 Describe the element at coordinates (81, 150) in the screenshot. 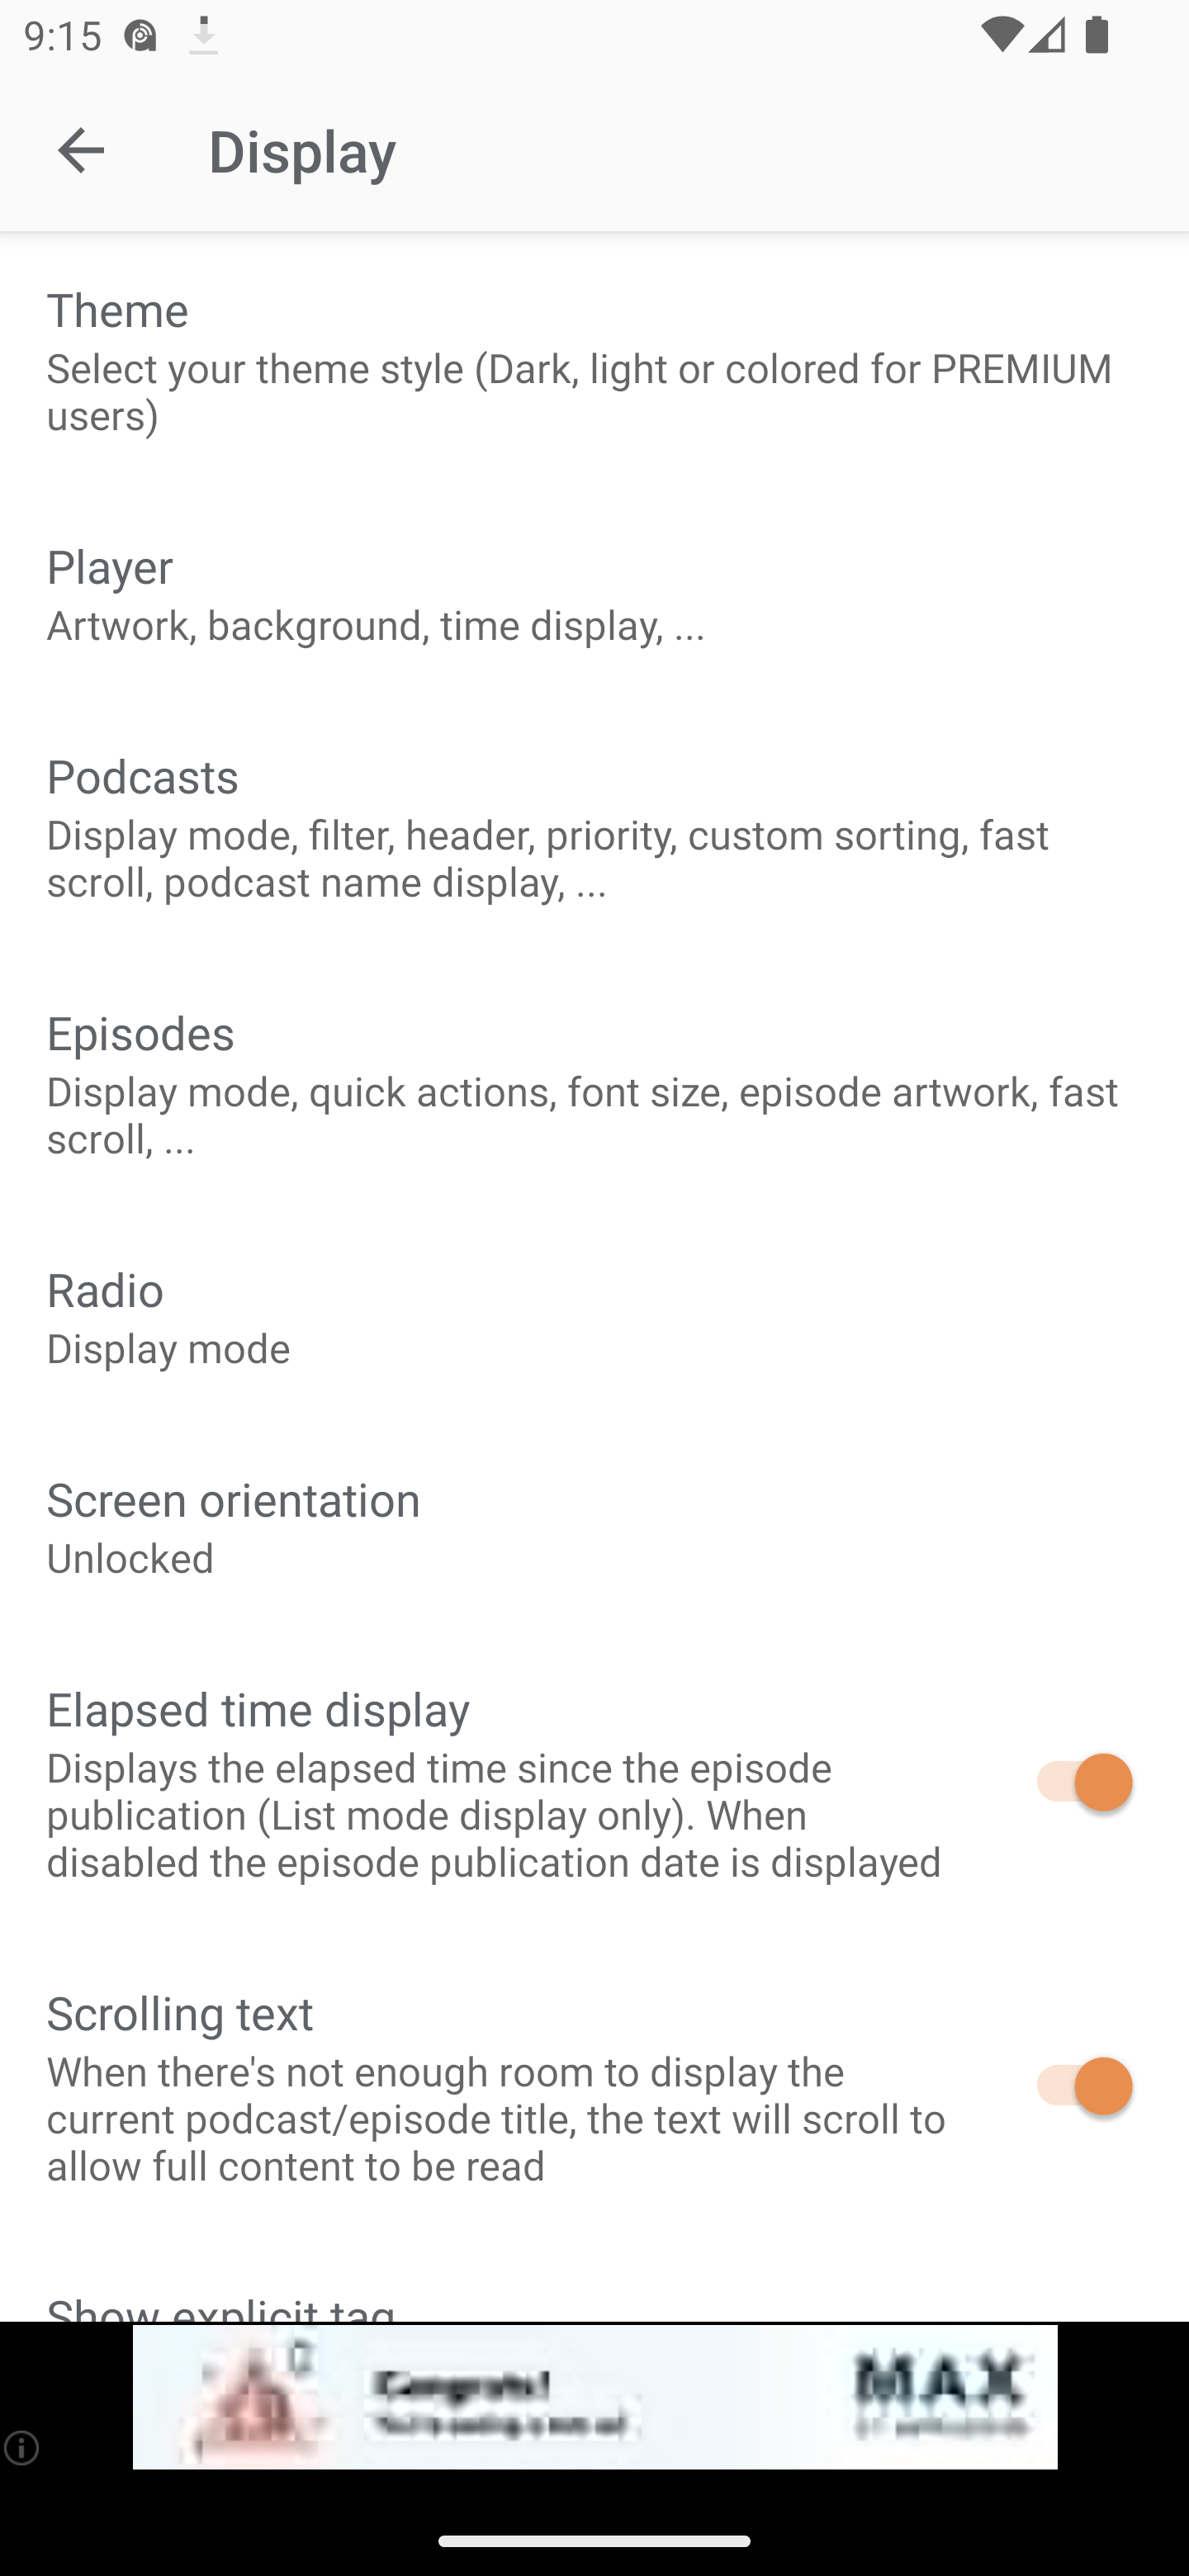

I see `Navigate up` at that location.